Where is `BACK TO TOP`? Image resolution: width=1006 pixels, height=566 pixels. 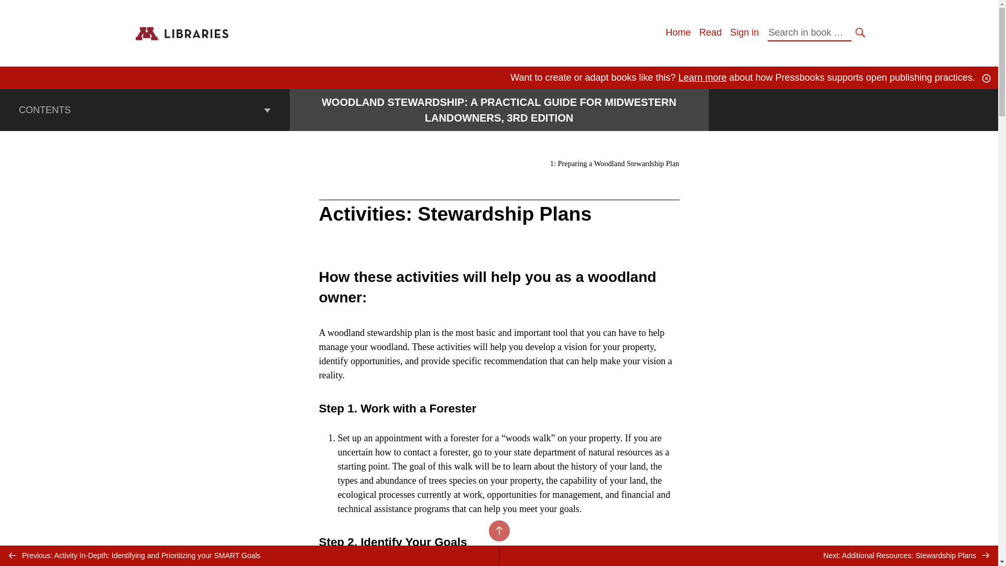
BACK TO TOP is located at coordinates (498, 530).